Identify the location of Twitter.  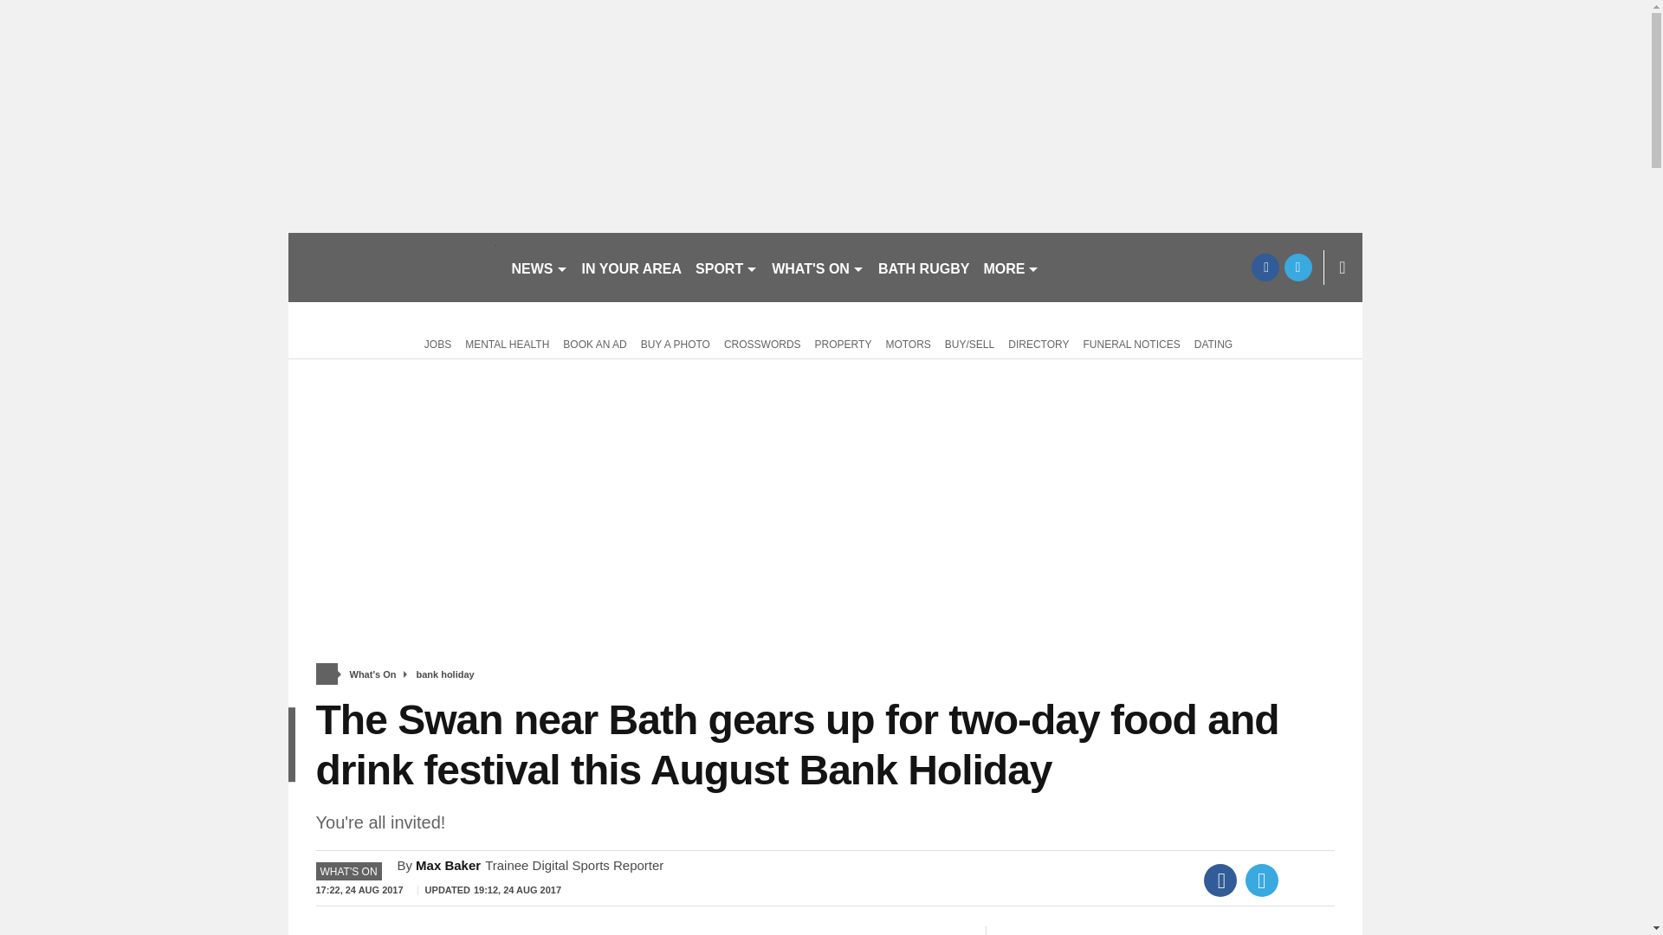
(1262, 880).